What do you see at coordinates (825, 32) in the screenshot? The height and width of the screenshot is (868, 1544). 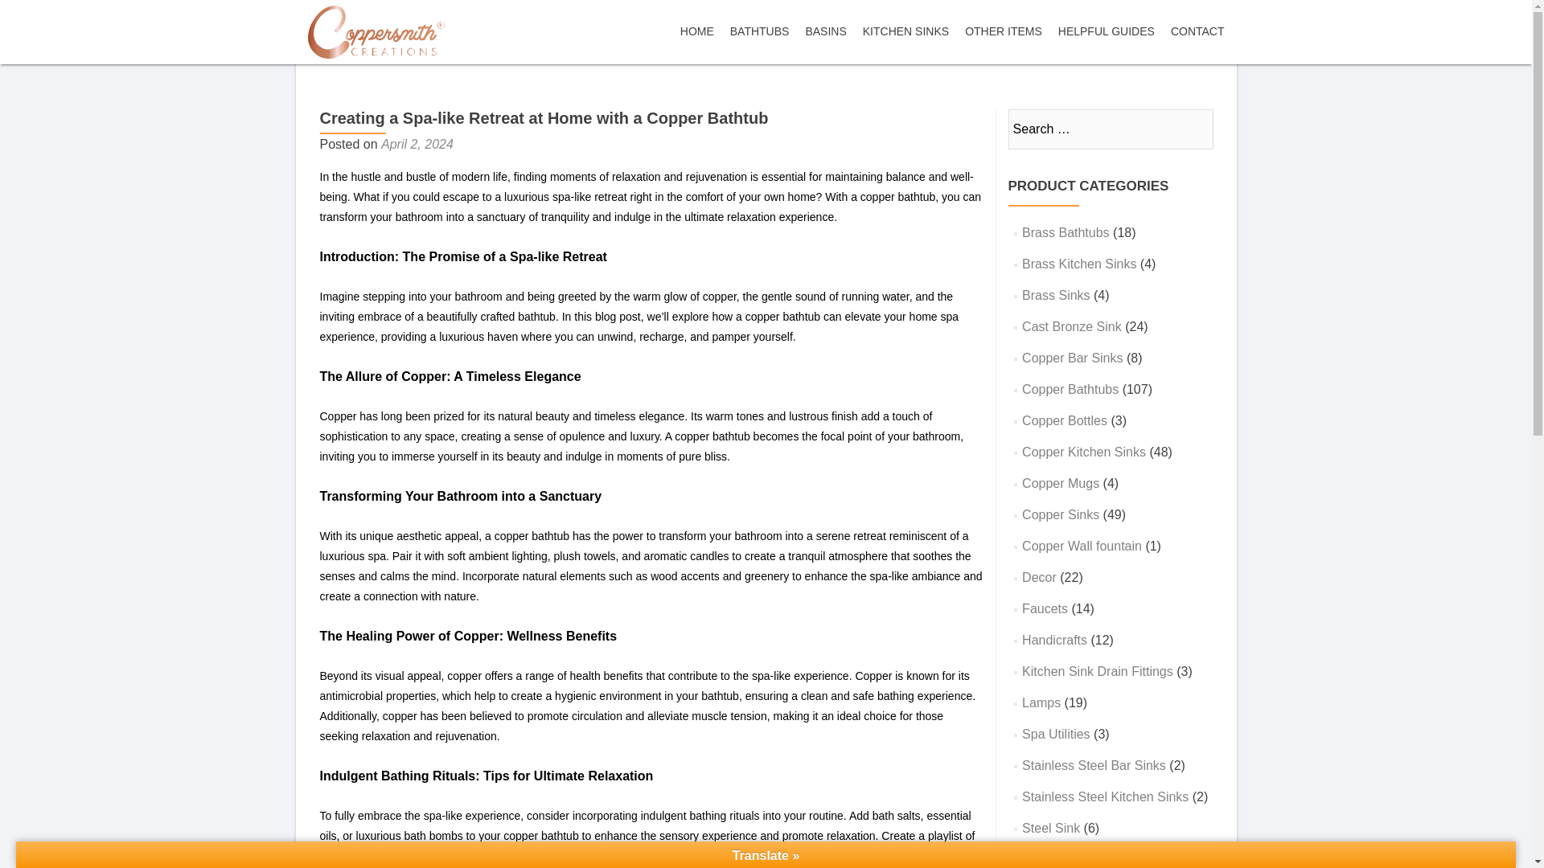 I see `BASINS` at bounding box center [825, 32].